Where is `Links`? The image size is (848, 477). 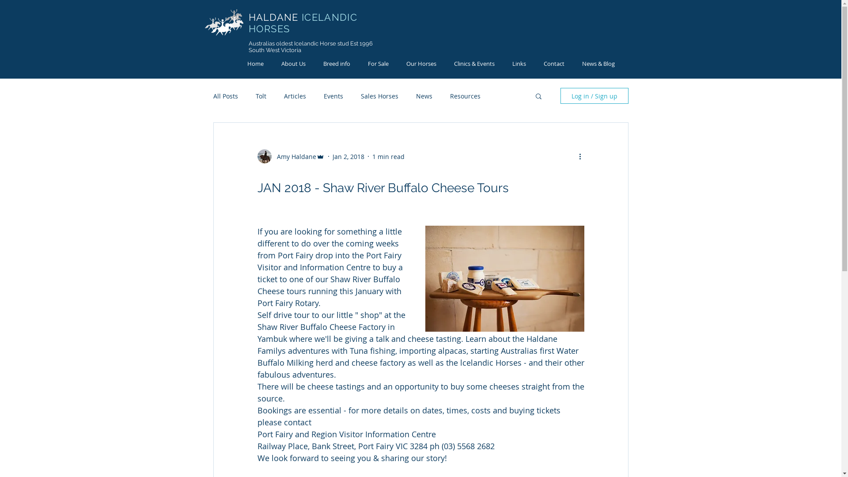
Links is located at coordinates (519, 64).